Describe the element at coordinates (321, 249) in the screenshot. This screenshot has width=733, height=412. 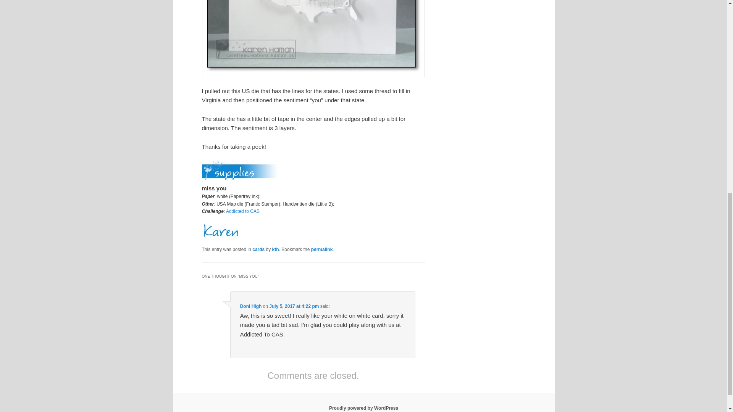
I see `Permalink to Miss You` at that location.